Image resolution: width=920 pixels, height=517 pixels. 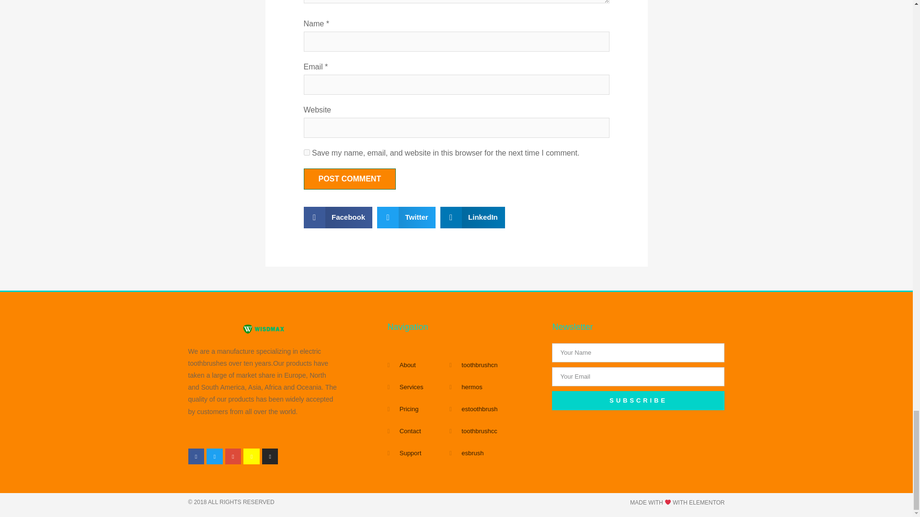 I want to click on esbrush, so click(x=496, y=453).